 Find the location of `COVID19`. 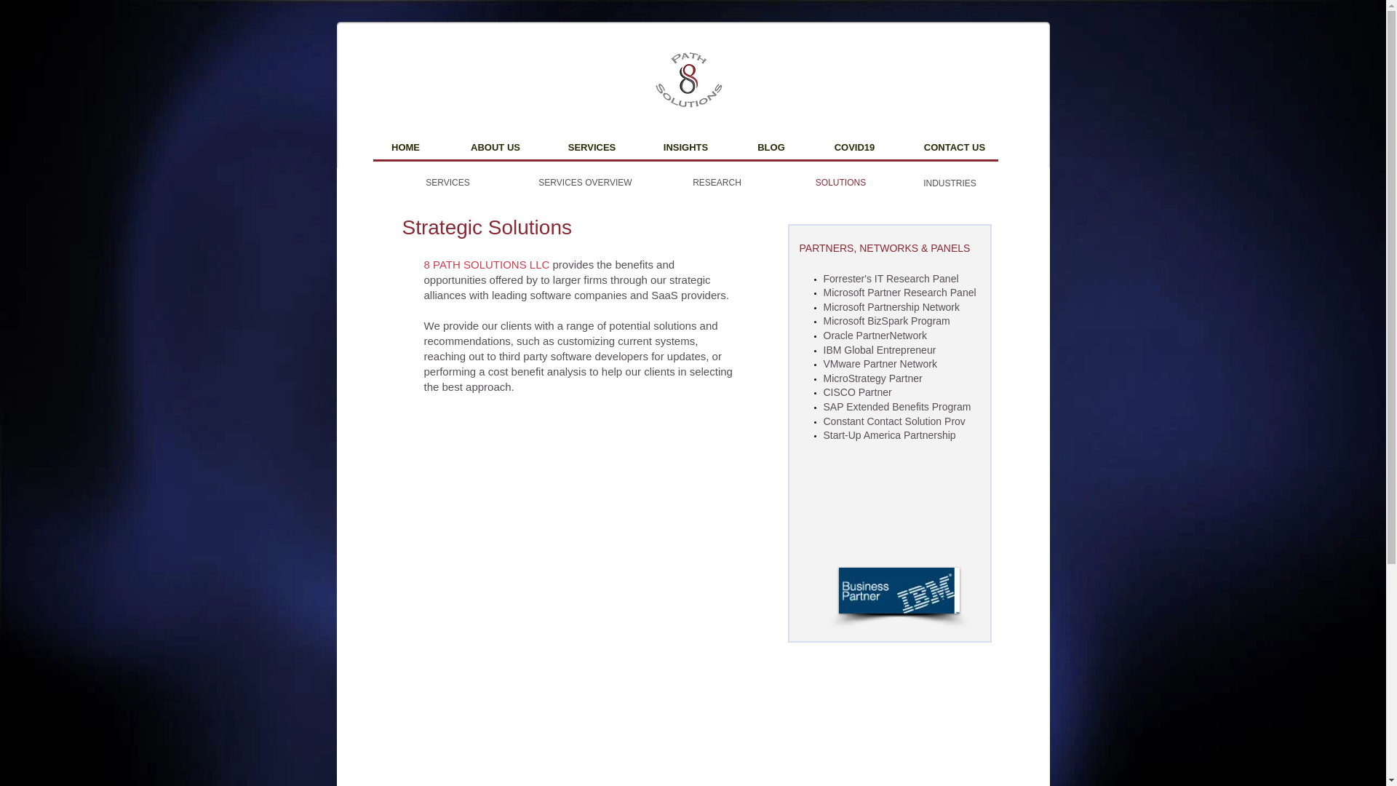

COVID19 is located at coordinates (854, 147).